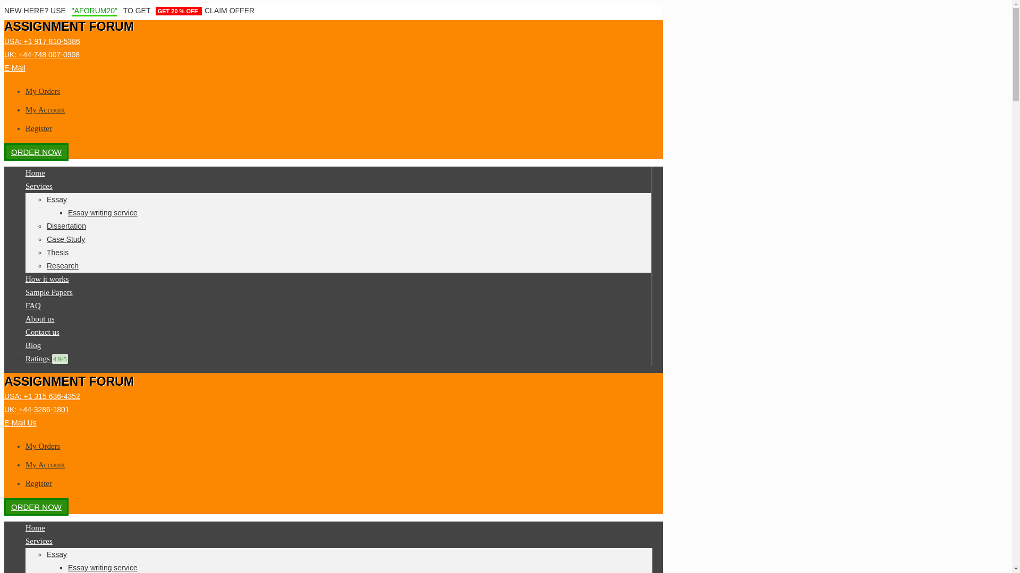  I want to click on How it works, so click(47, 279).